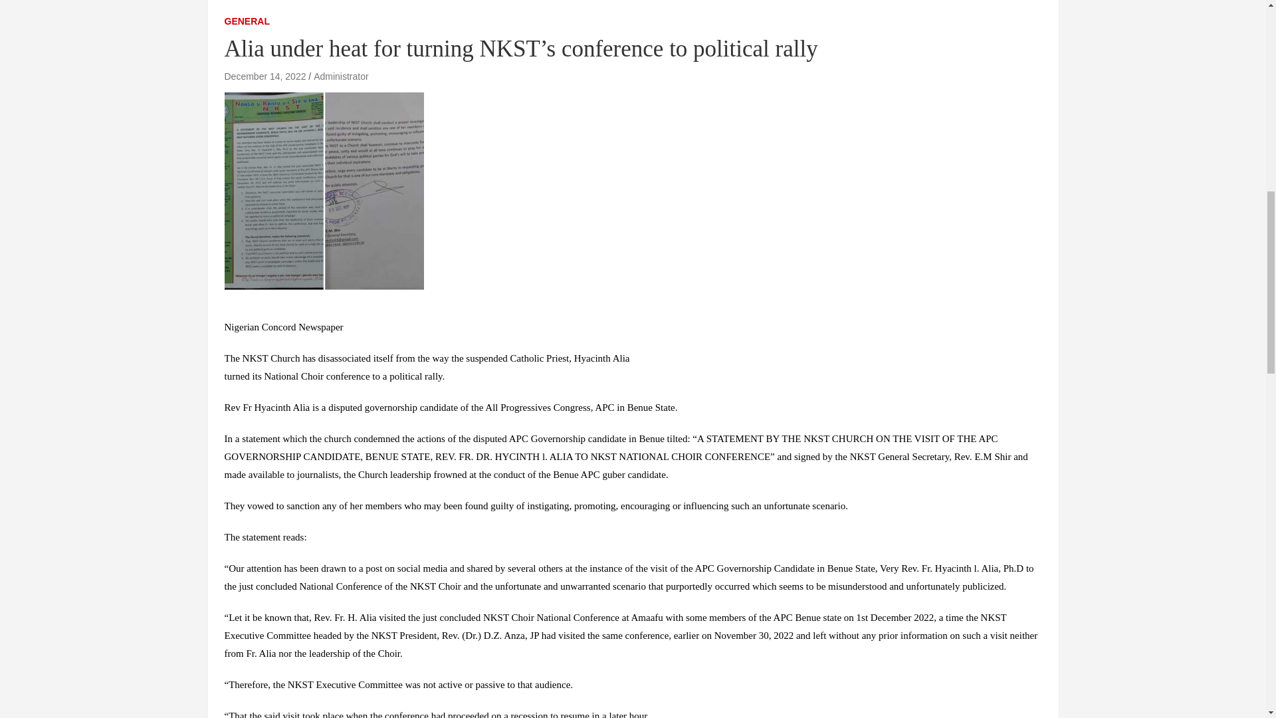 This screenshot has height=718, width=1276. I want to click on GENERAL, so click(247, 21).